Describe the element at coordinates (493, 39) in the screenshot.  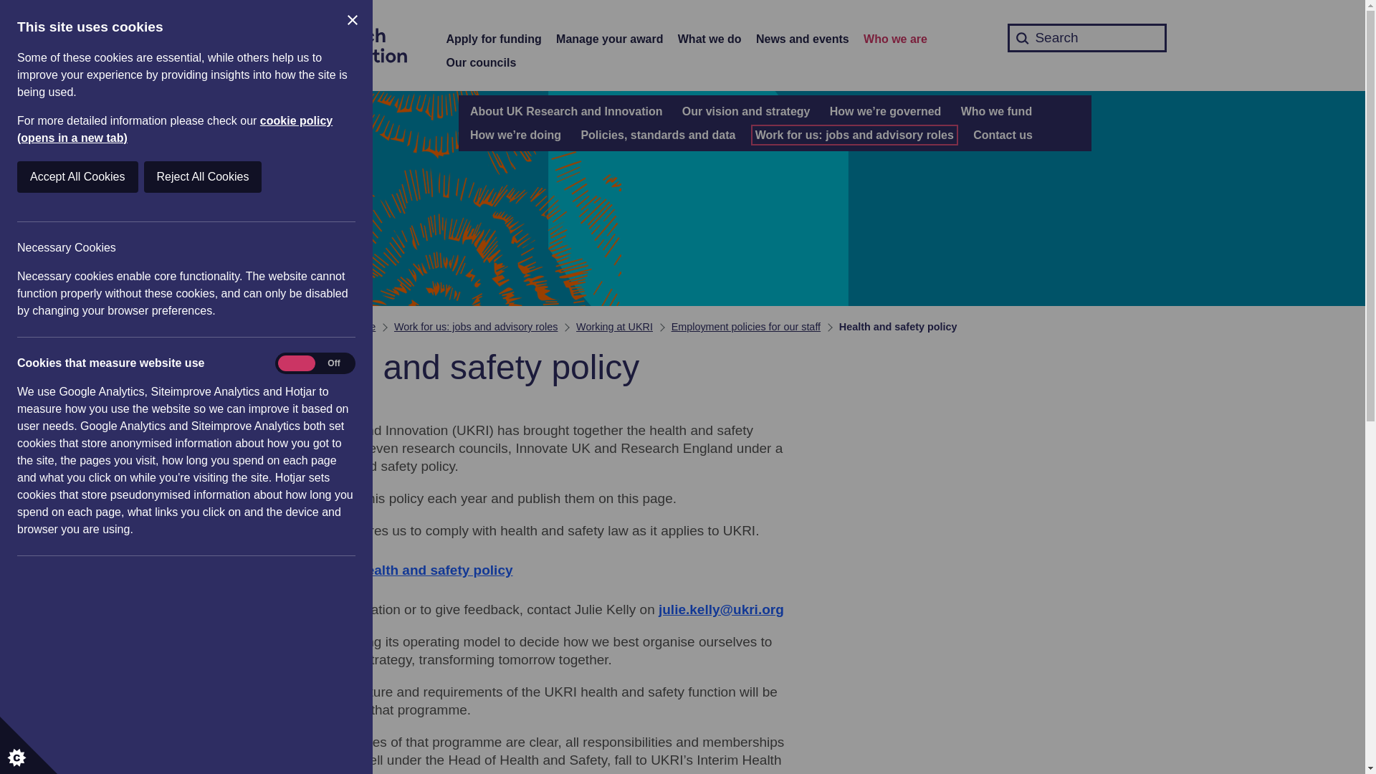
I see `Apply for funding` at that location.